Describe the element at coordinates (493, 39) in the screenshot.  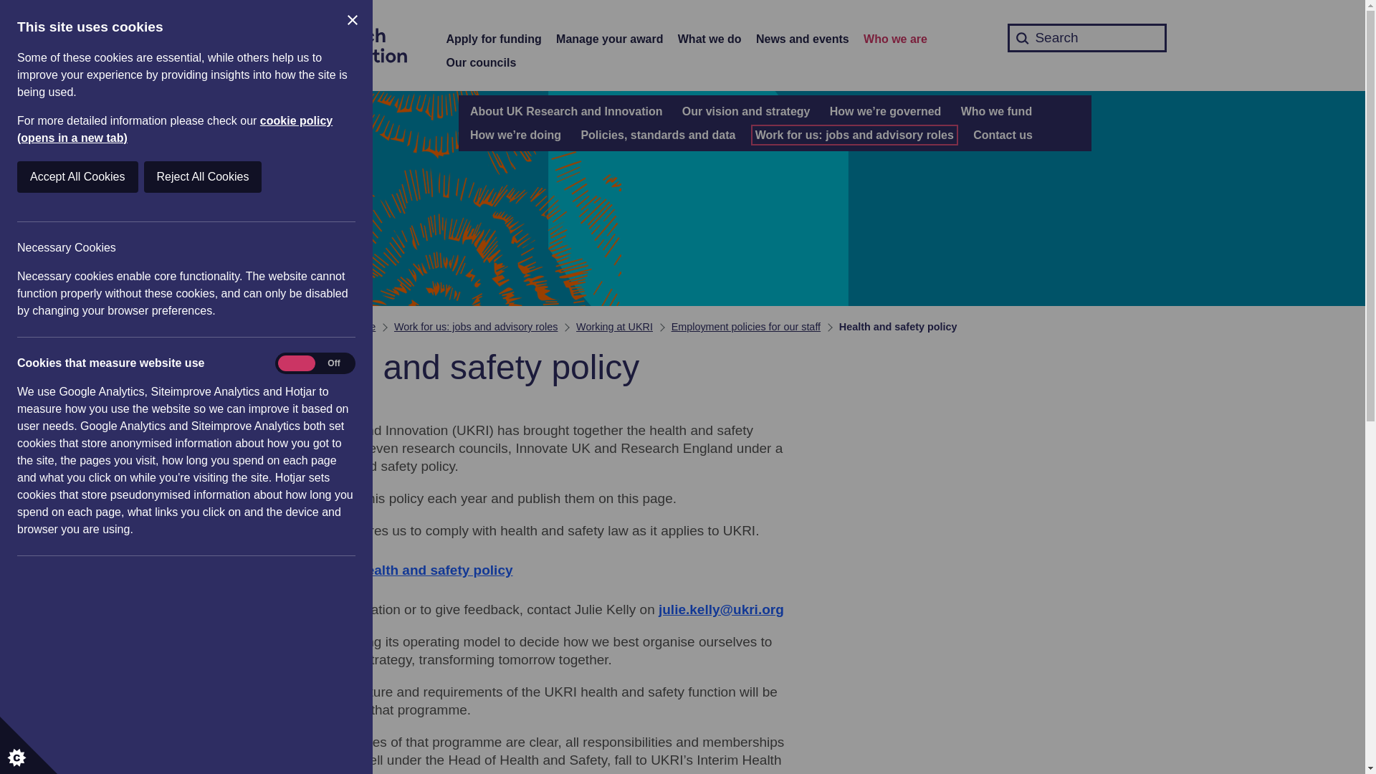
I see `Apply for funding` at that location.